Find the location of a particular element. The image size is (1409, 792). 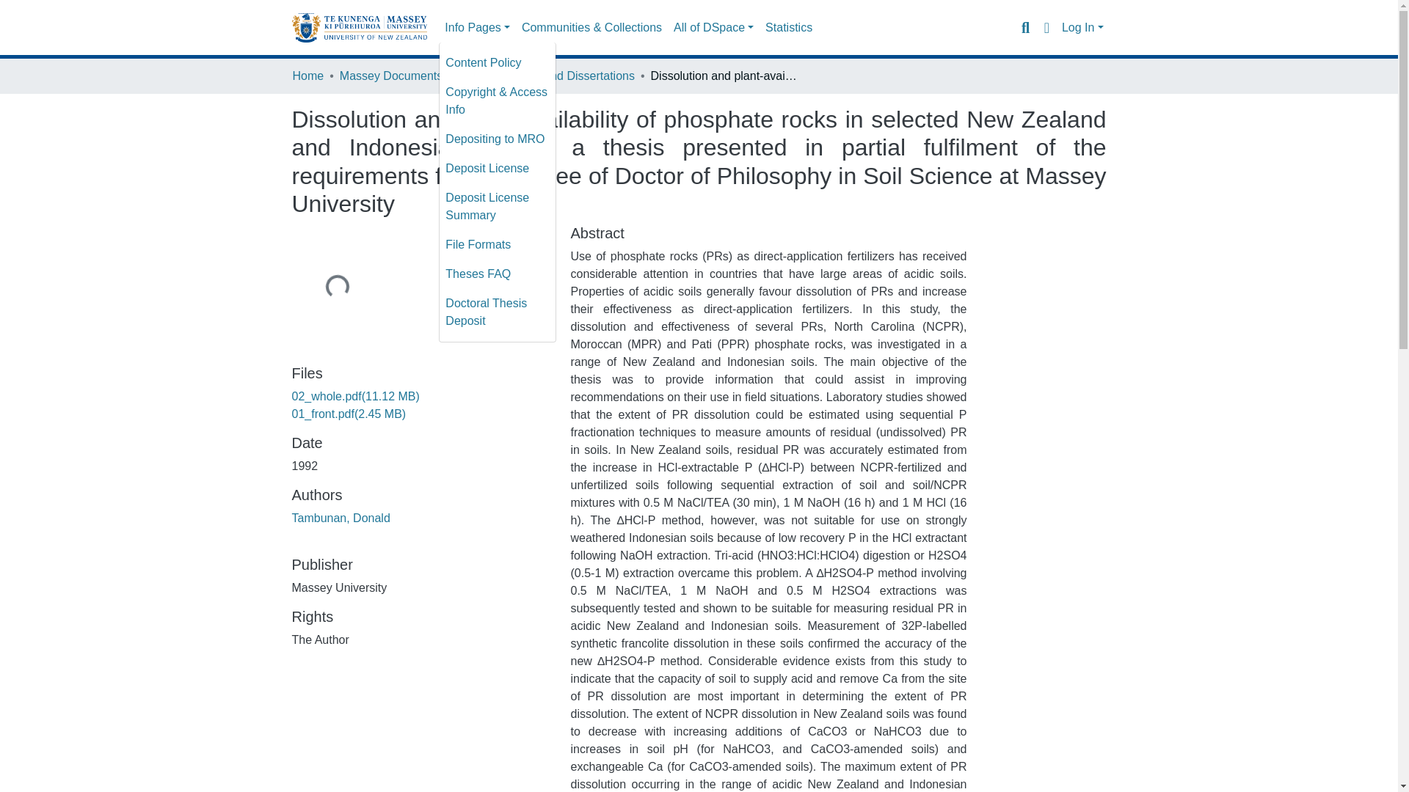

Search is located at coordinates (1024, 27).